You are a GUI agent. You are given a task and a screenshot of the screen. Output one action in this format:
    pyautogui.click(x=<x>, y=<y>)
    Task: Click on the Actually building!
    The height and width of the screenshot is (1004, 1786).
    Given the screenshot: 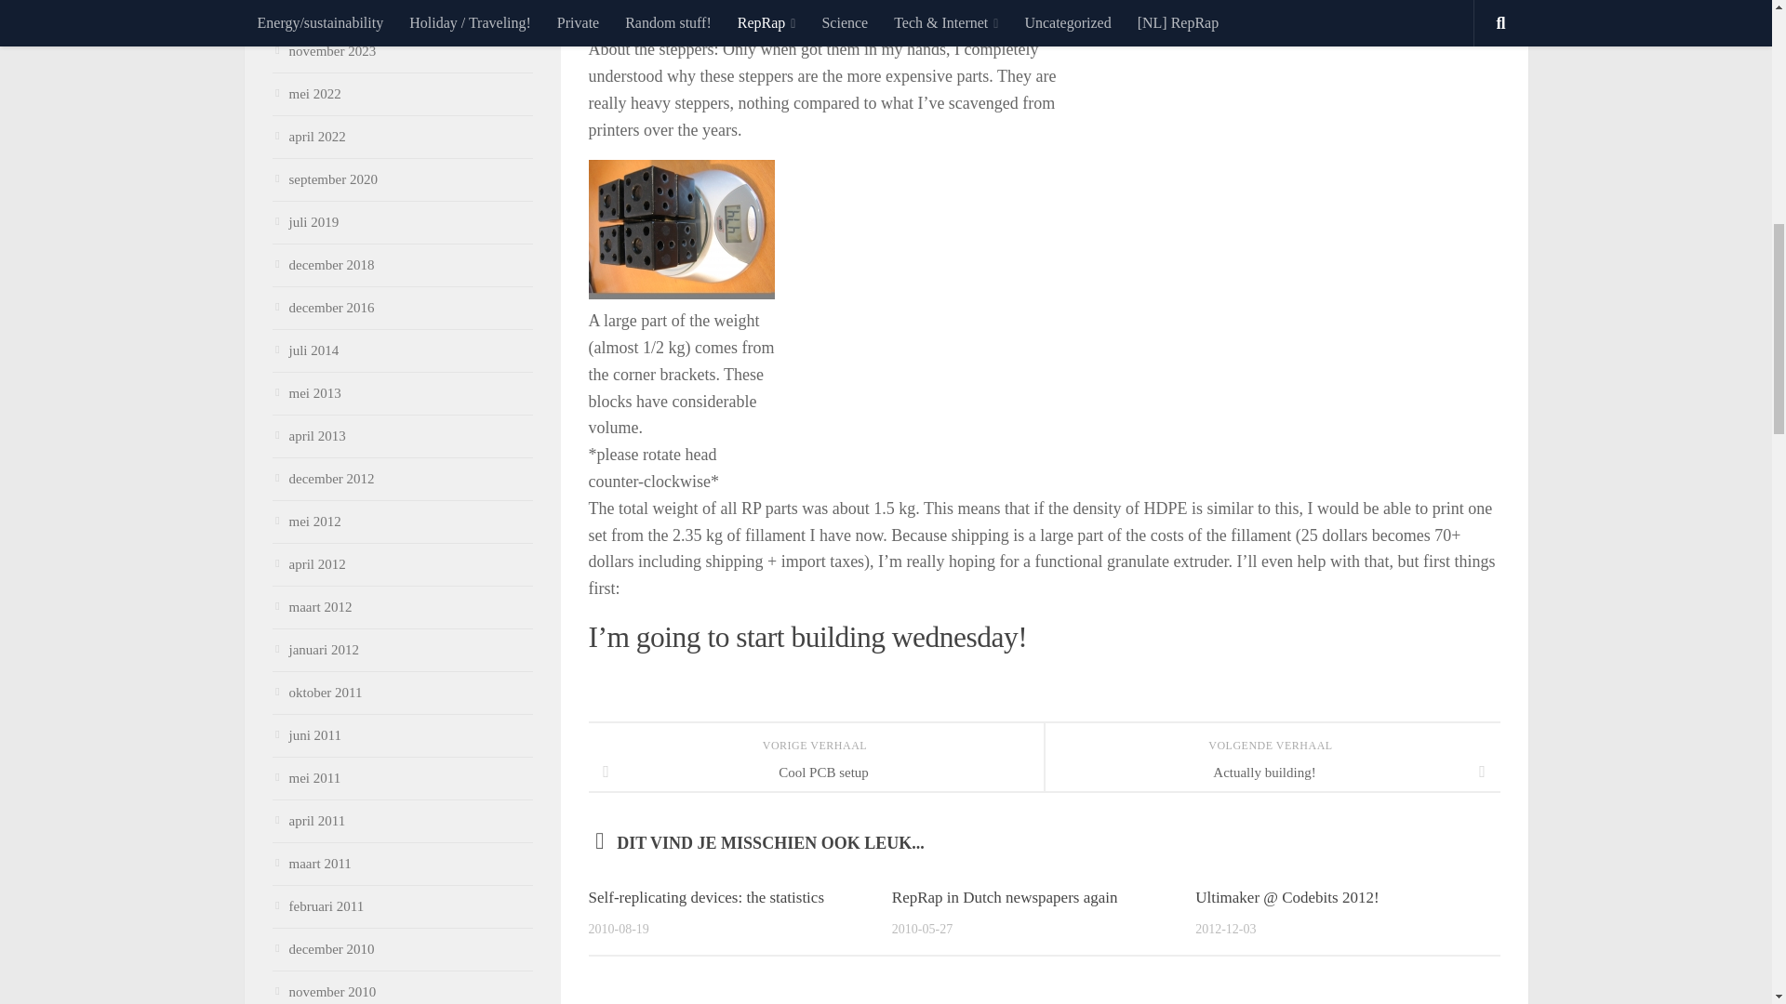 What is the action you would take?
    pyautogui.click(x=1271, y=772)
    